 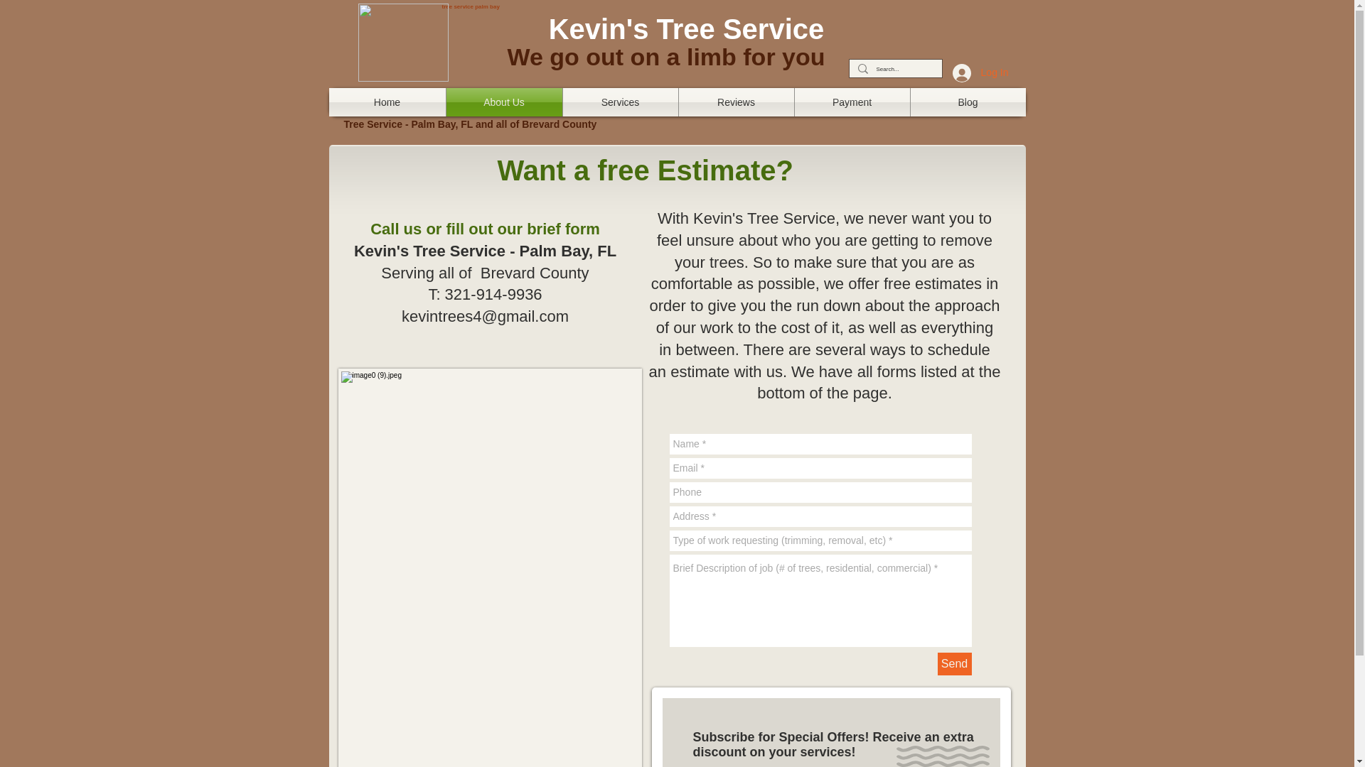 What do you see at coordinates (735, 102) in the screenshot?
I see `Reviews` at bounding box center [735, 102].